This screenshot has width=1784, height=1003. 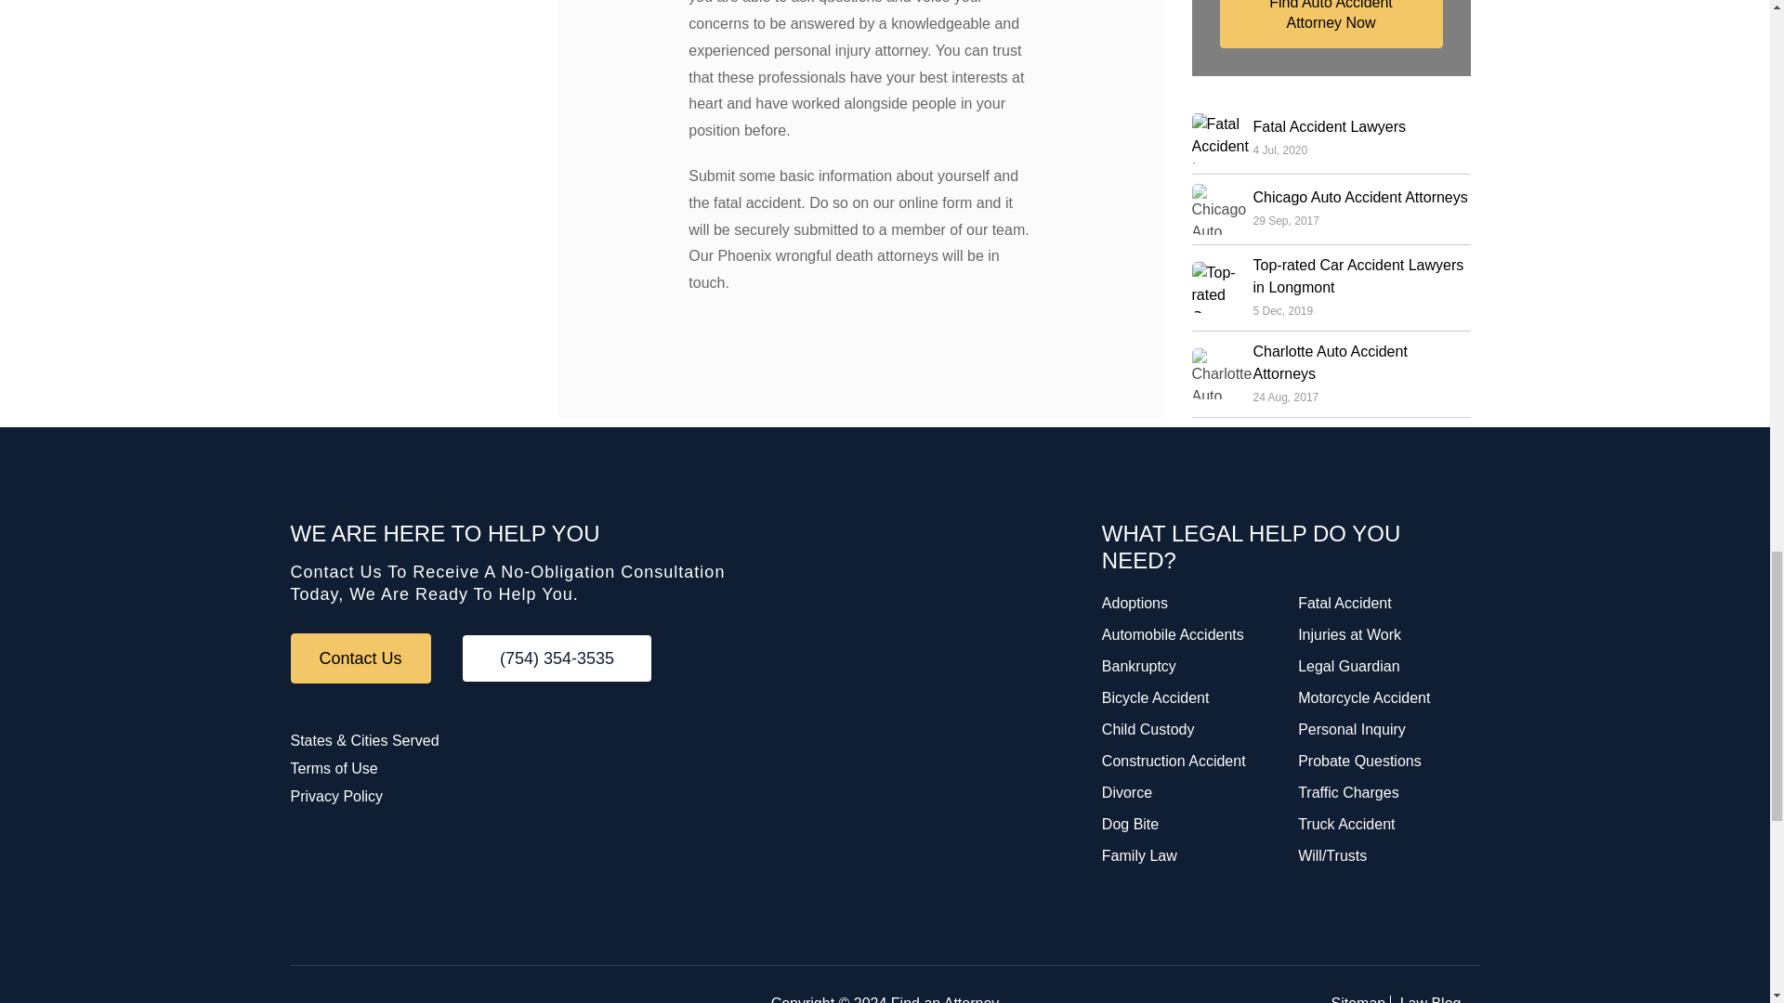 What do you see at coordinates (1348, 665) in the screenshot?
I see `Legal Guardian` at bounding box center [1348, 665].